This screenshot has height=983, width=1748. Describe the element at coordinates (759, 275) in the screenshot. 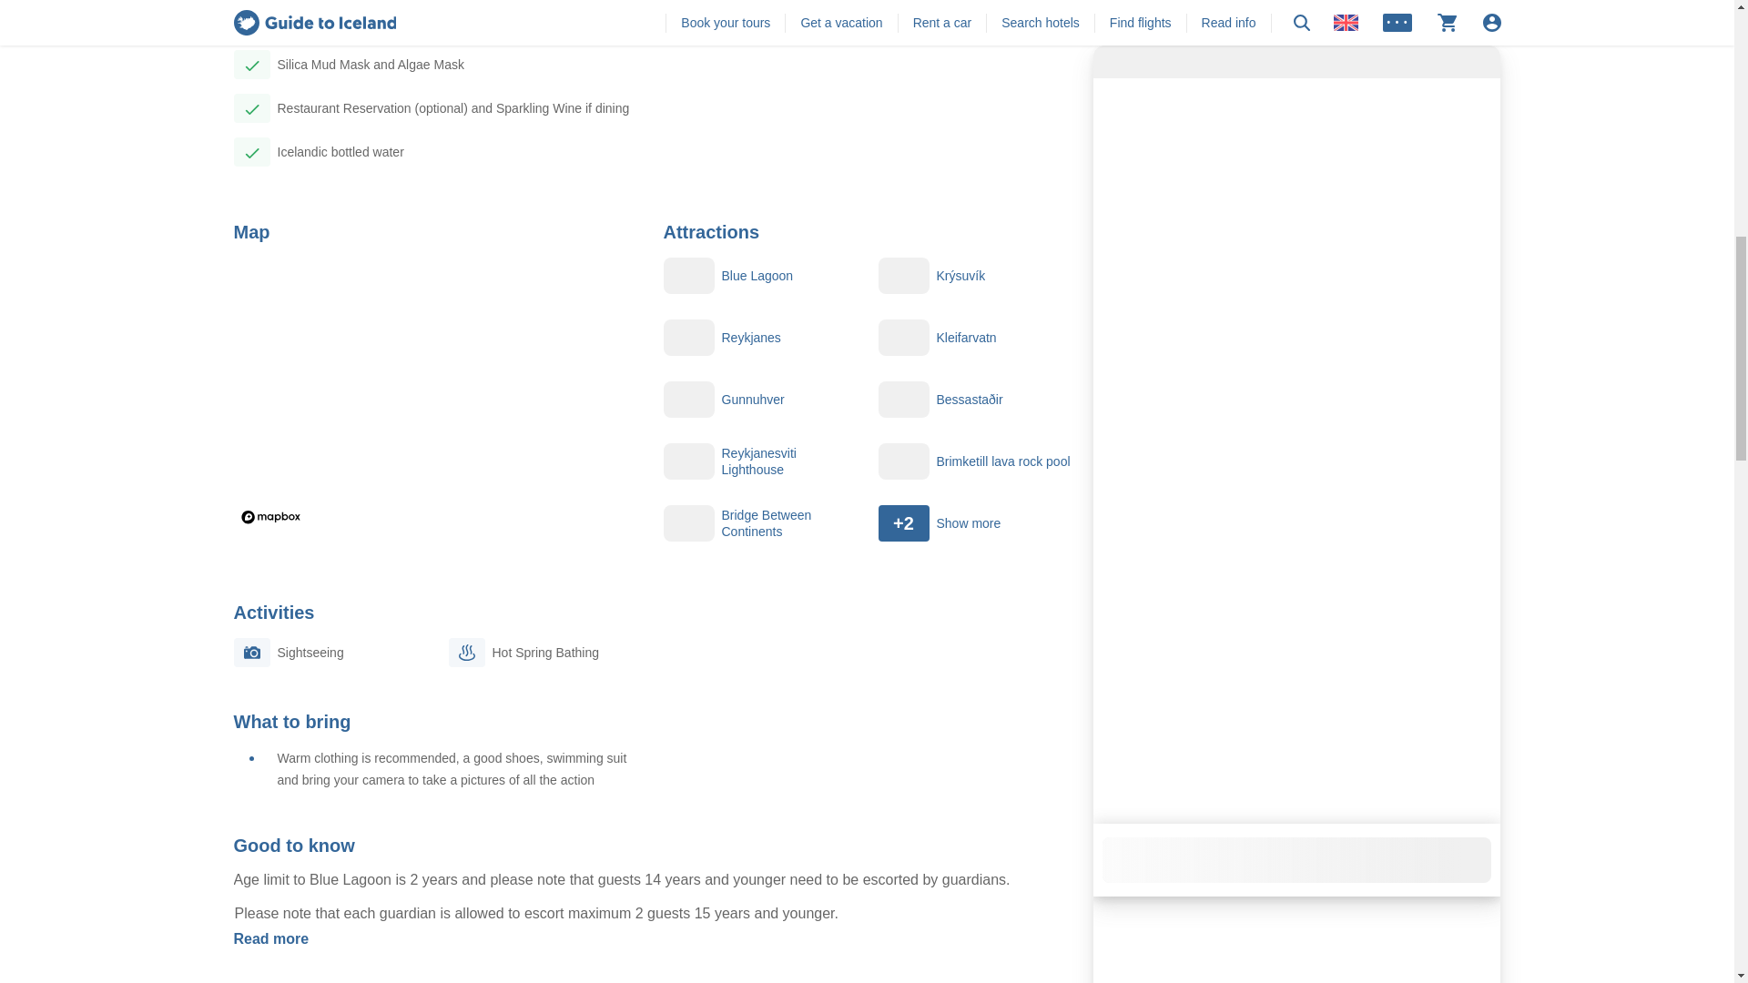

I see `Blue Lagoon` at that location.